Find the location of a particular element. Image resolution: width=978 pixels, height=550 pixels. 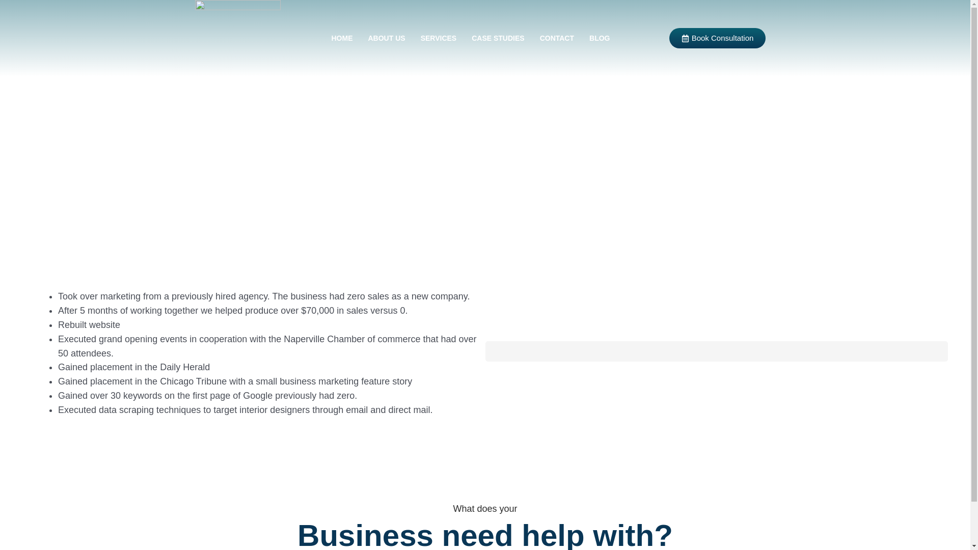

BLOG is located at coordinates (599, 38).